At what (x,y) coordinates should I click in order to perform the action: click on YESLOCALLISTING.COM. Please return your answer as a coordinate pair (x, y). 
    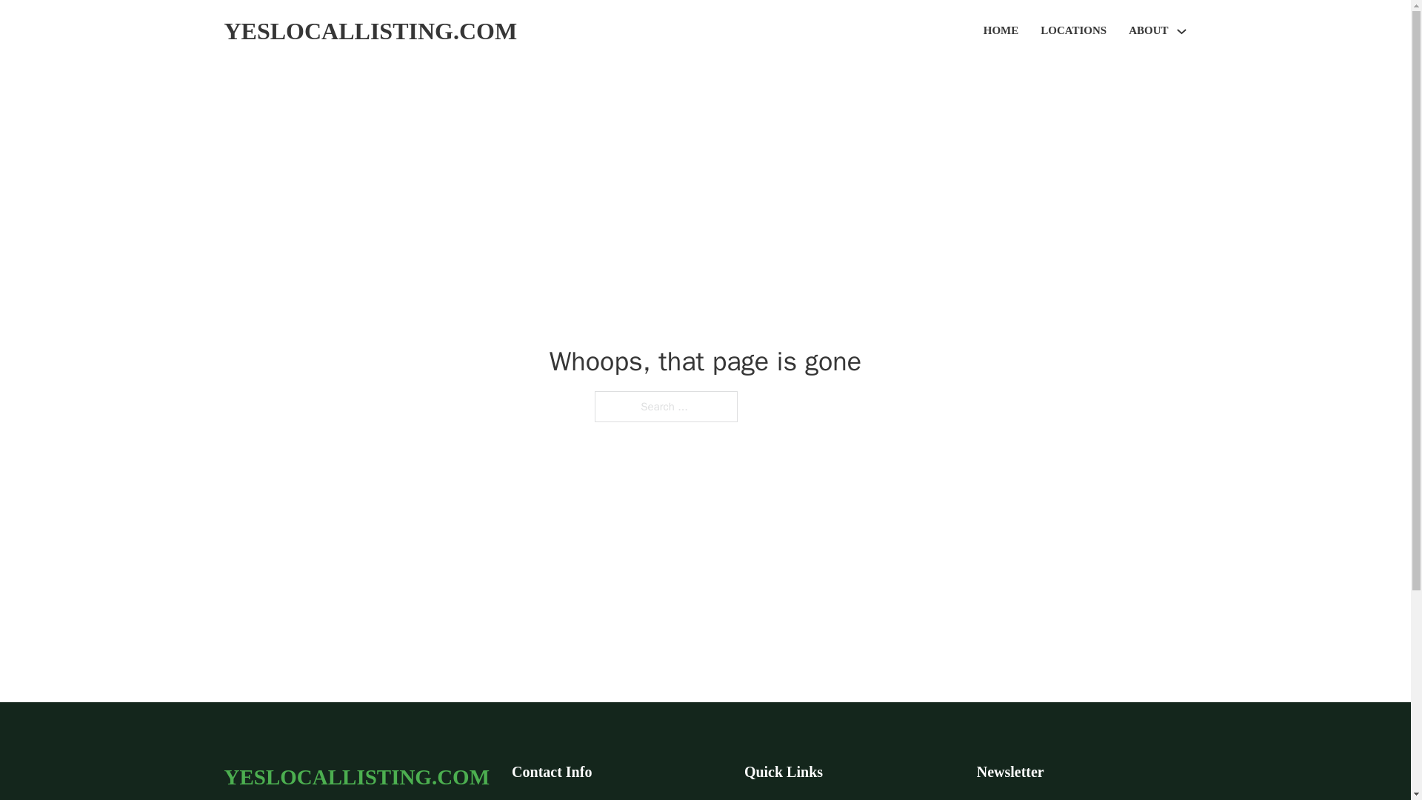
    Looking at the image, I should click on (355, 776).